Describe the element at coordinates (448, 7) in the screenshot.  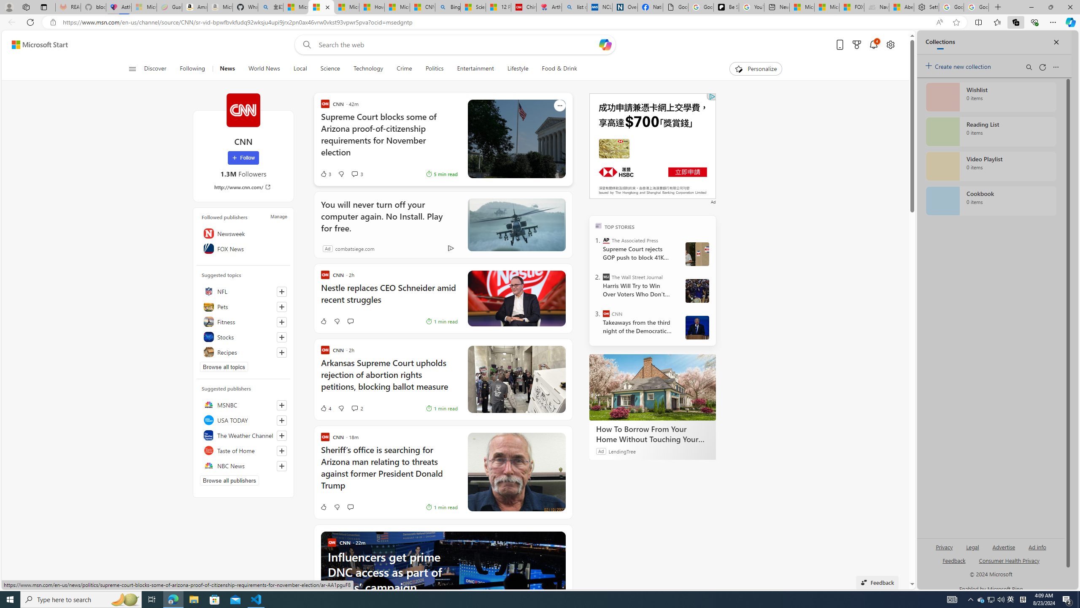
I see `Bing` at that location.